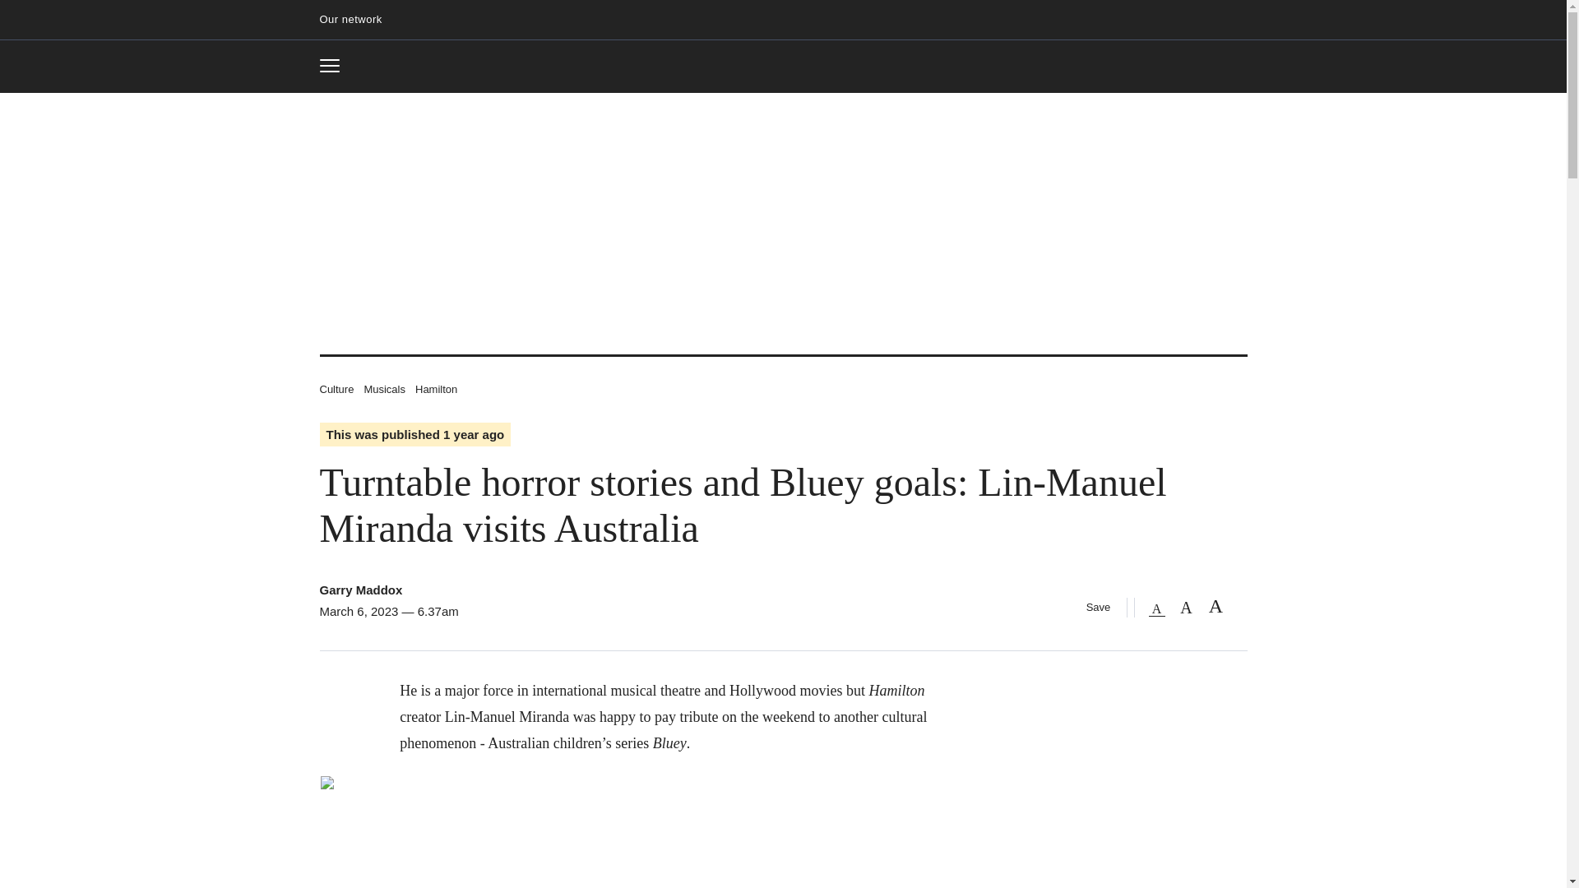 The height and width of the screenshot is (888, 1579). I want to click on Hamilton, so click(436, 388).